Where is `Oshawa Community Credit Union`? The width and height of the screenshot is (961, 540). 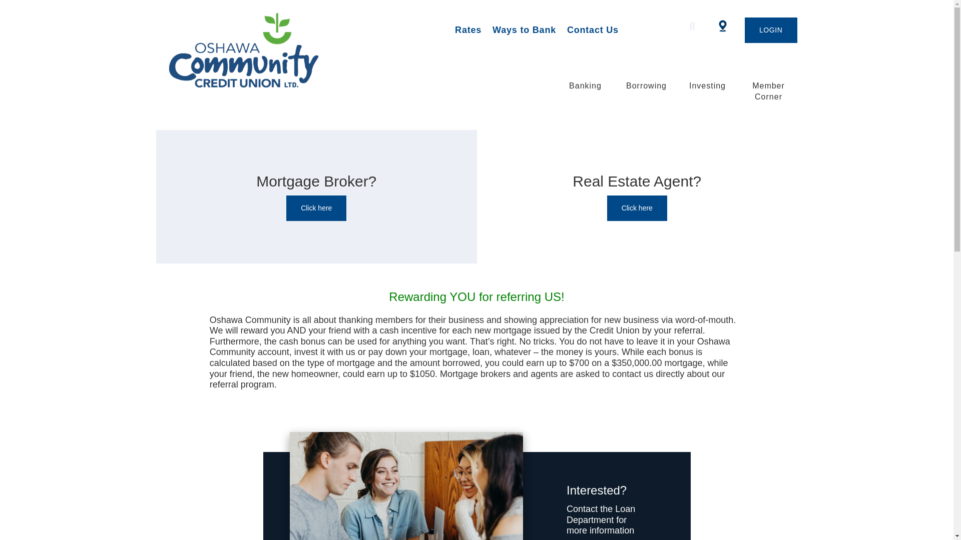
Oshawa Community Credit Union is located at coordinates (282, 50).